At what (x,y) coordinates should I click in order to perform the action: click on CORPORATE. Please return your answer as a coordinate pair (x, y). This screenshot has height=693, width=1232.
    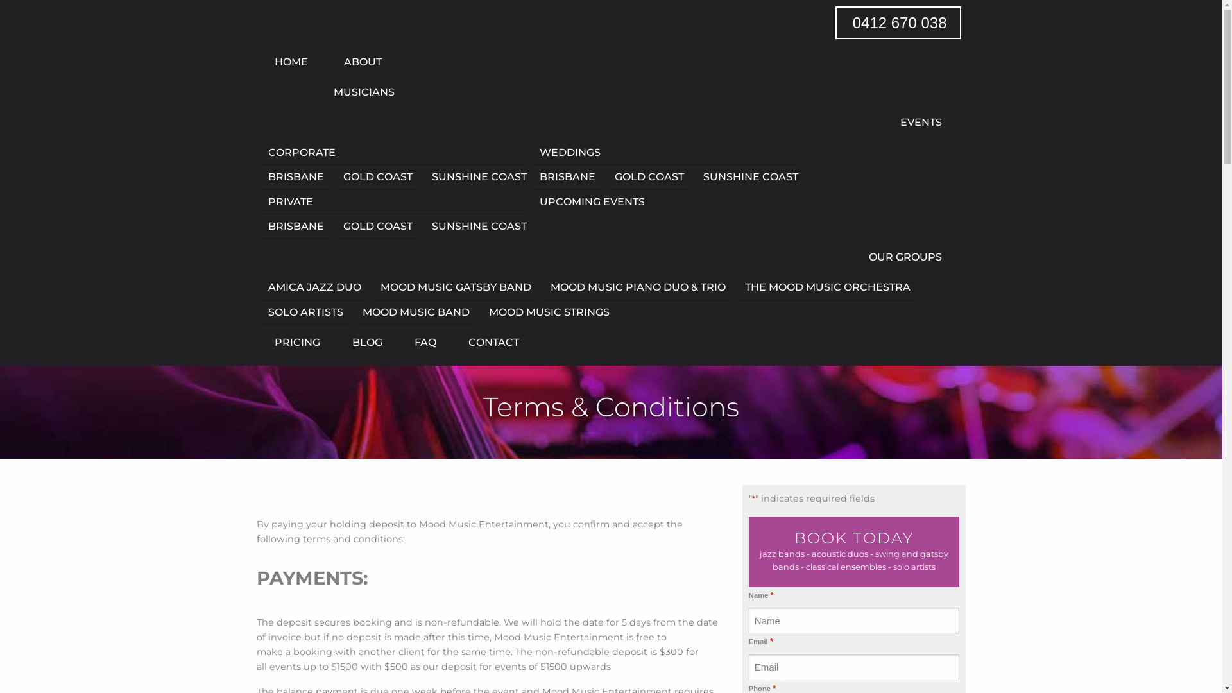
    Looking at the image, I should click on (394, 153).